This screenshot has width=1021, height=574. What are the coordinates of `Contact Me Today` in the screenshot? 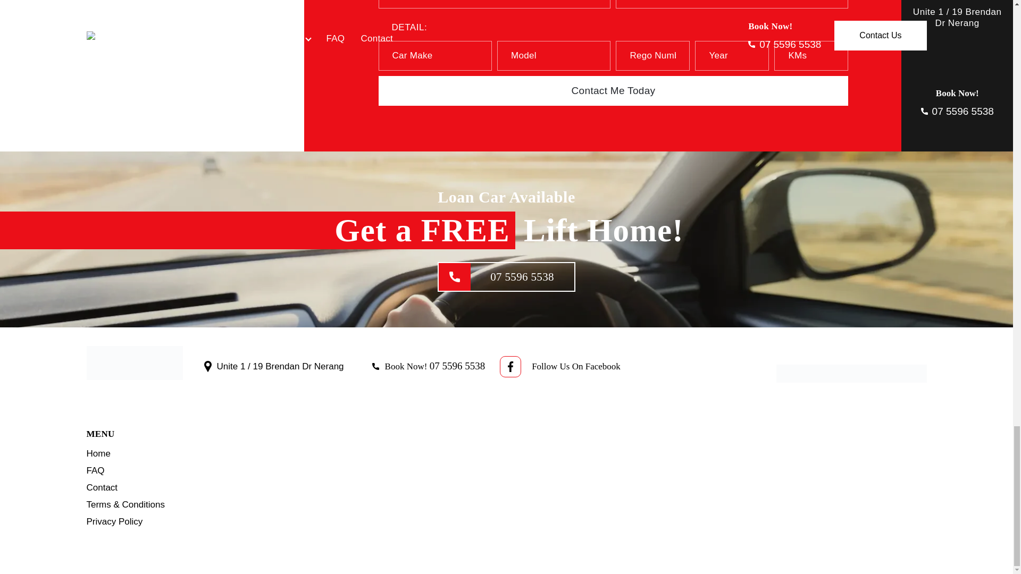 It's located at (614, 90).